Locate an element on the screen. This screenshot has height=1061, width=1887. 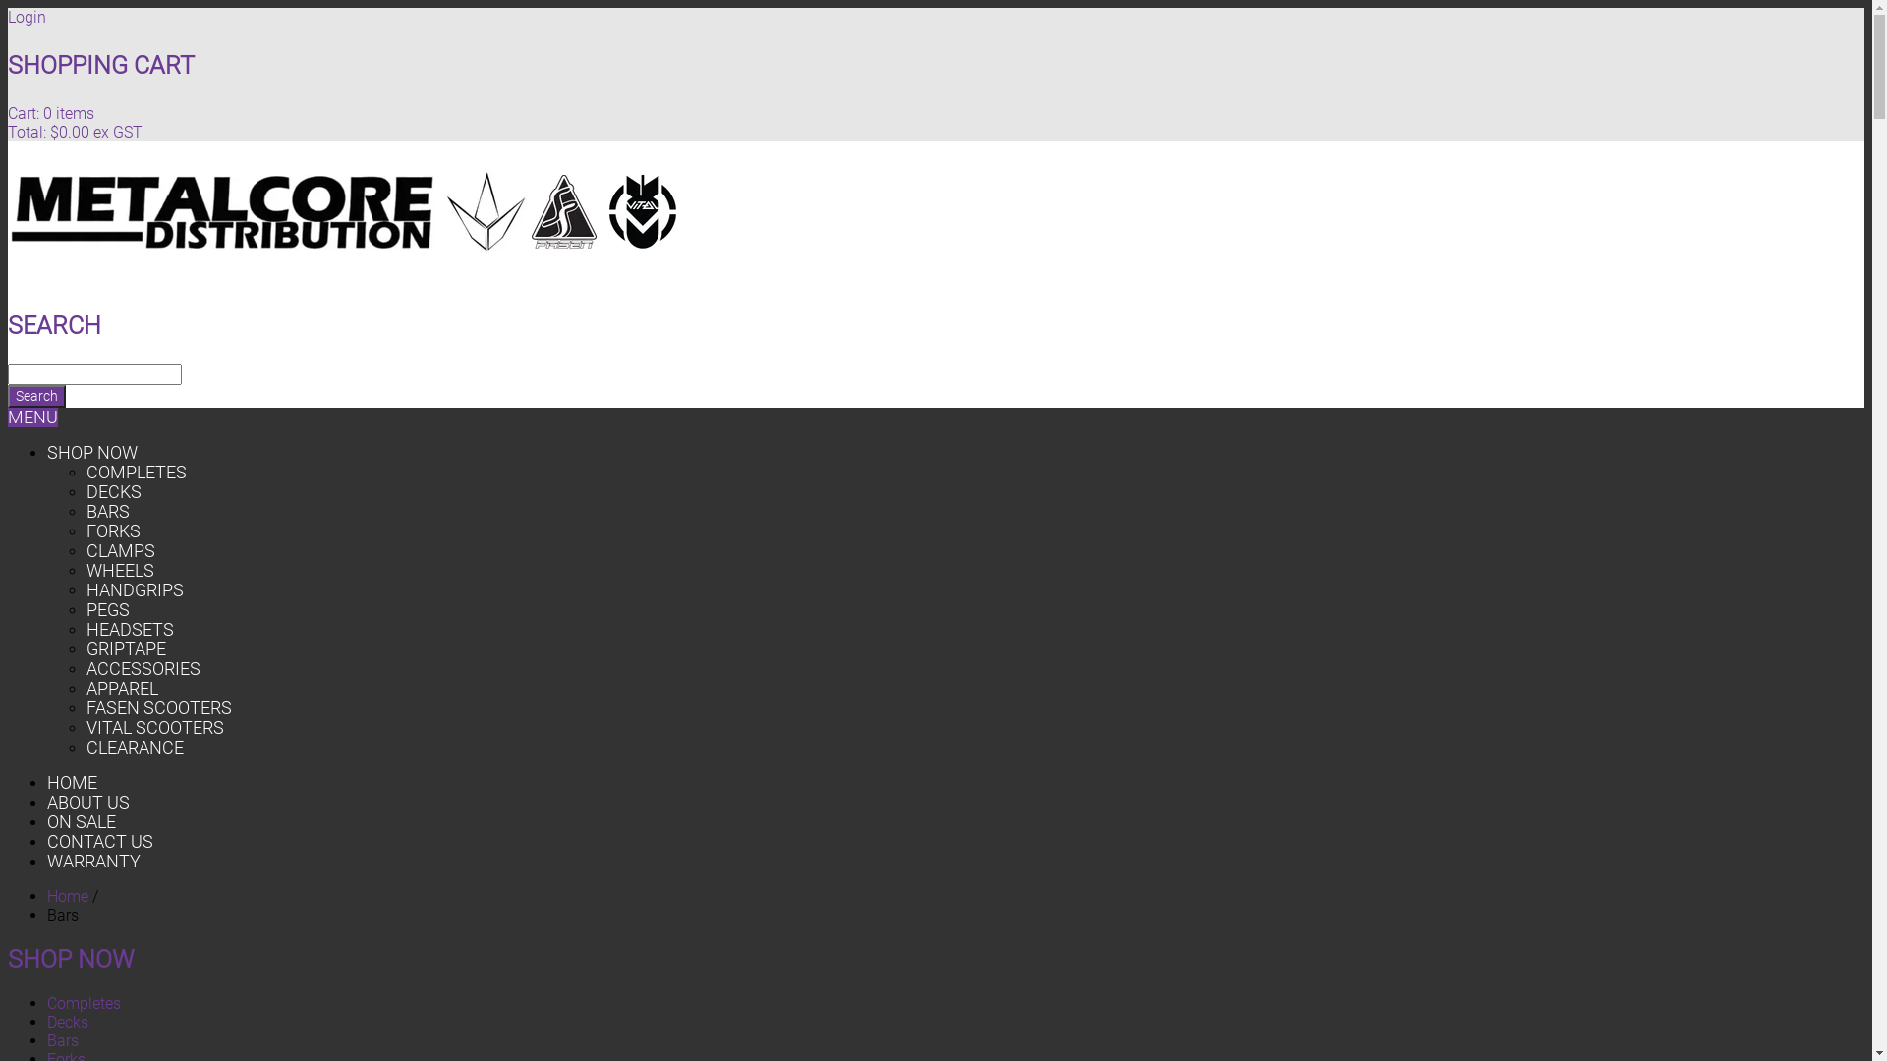
FASEN SCOOTERS is located at coordinates (159, 708).